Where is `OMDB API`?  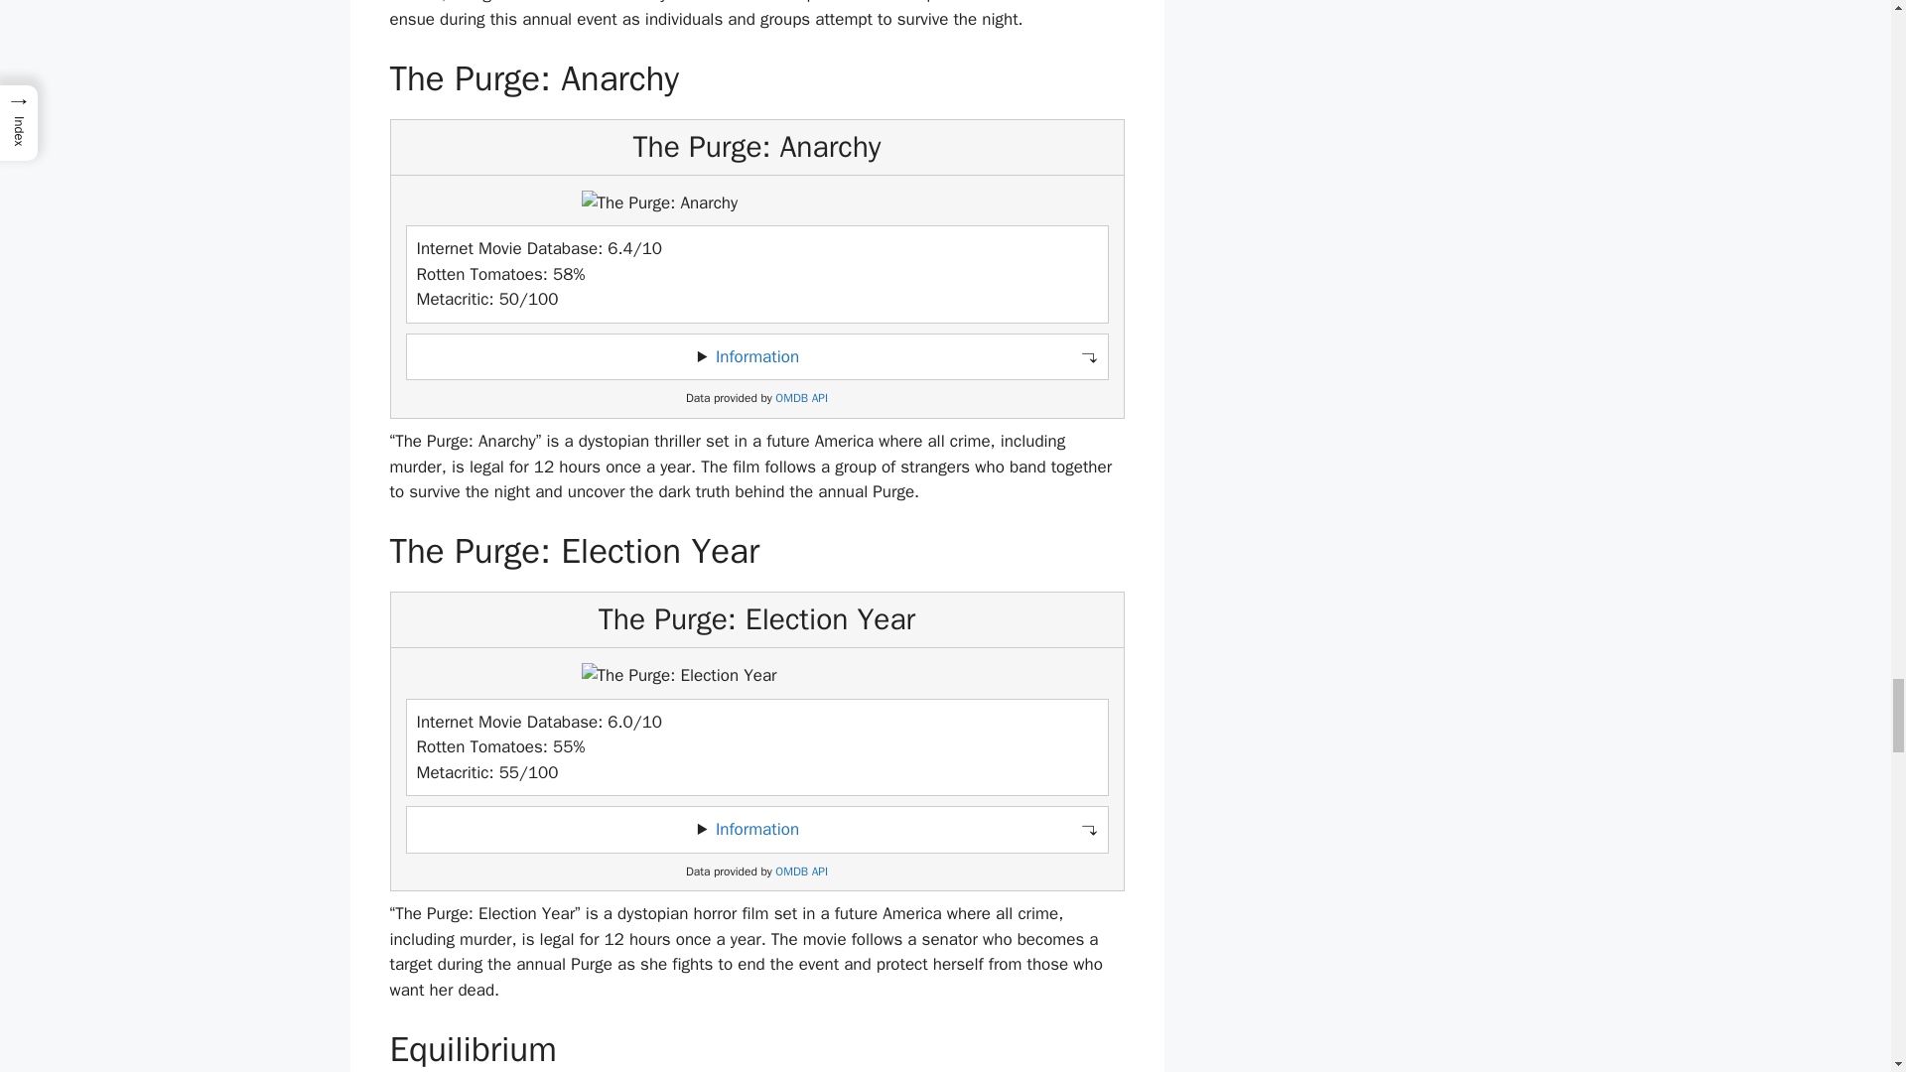 OMDB API is located at coordinates (801, 399).